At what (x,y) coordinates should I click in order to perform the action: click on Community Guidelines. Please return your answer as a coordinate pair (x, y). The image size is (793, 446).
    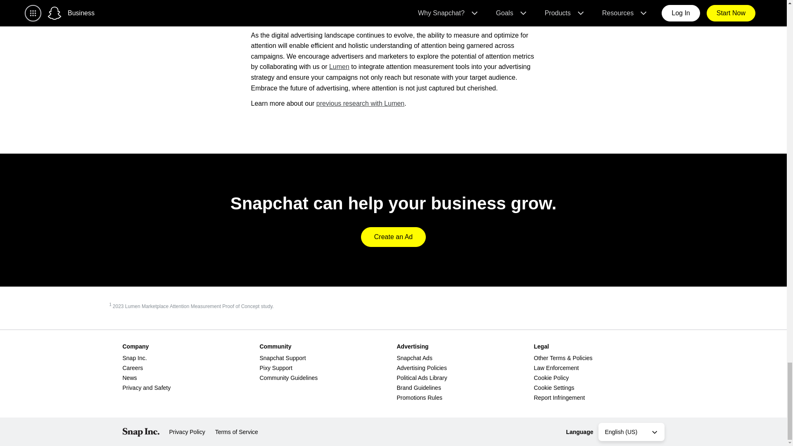
    Looking at the image, I should click on (288, 378).